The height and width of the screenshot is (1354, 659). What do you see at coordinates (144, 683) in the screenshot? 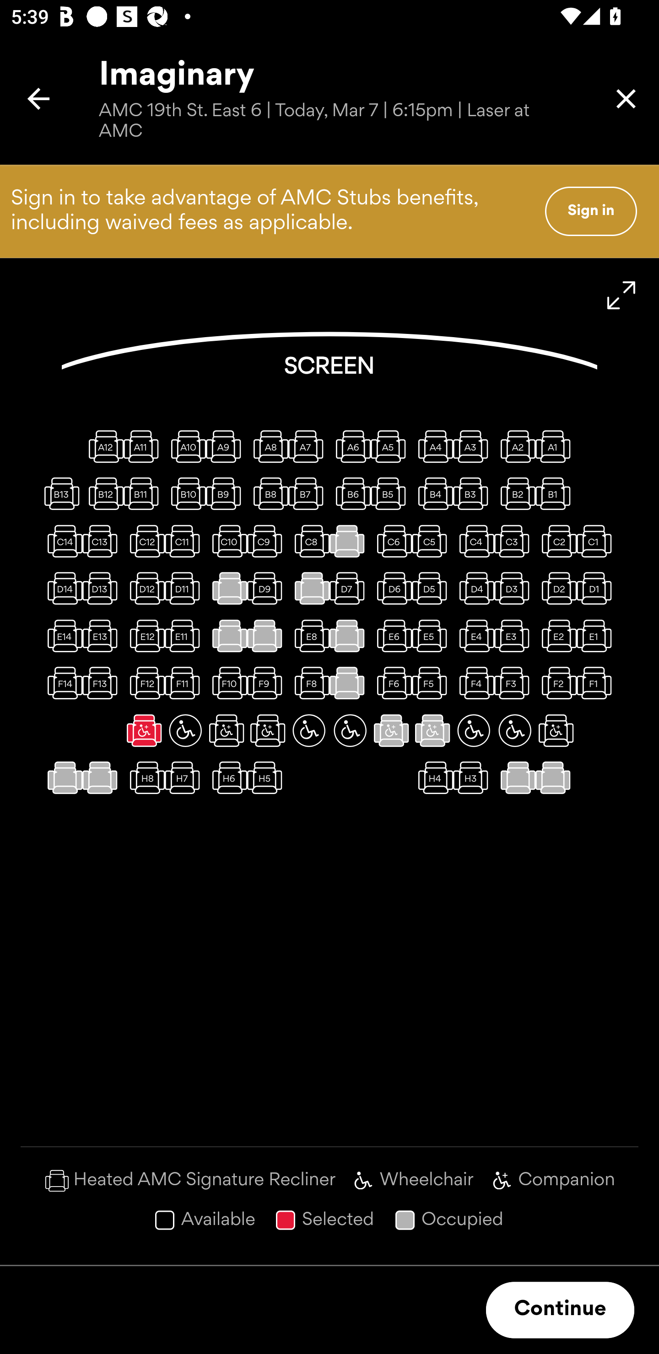
I see `F12, Regular seat, available` at bounding box center [144, 683].